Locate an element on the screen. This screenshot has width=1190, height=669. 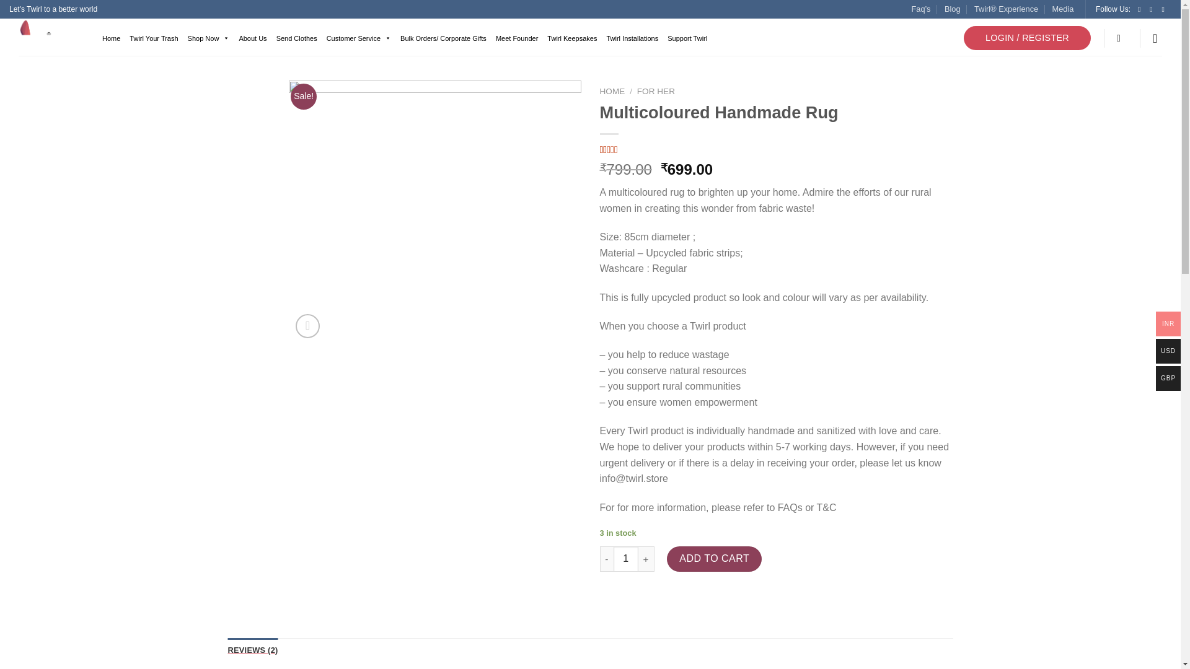
Shop Now is located at coordinates (207, 38).